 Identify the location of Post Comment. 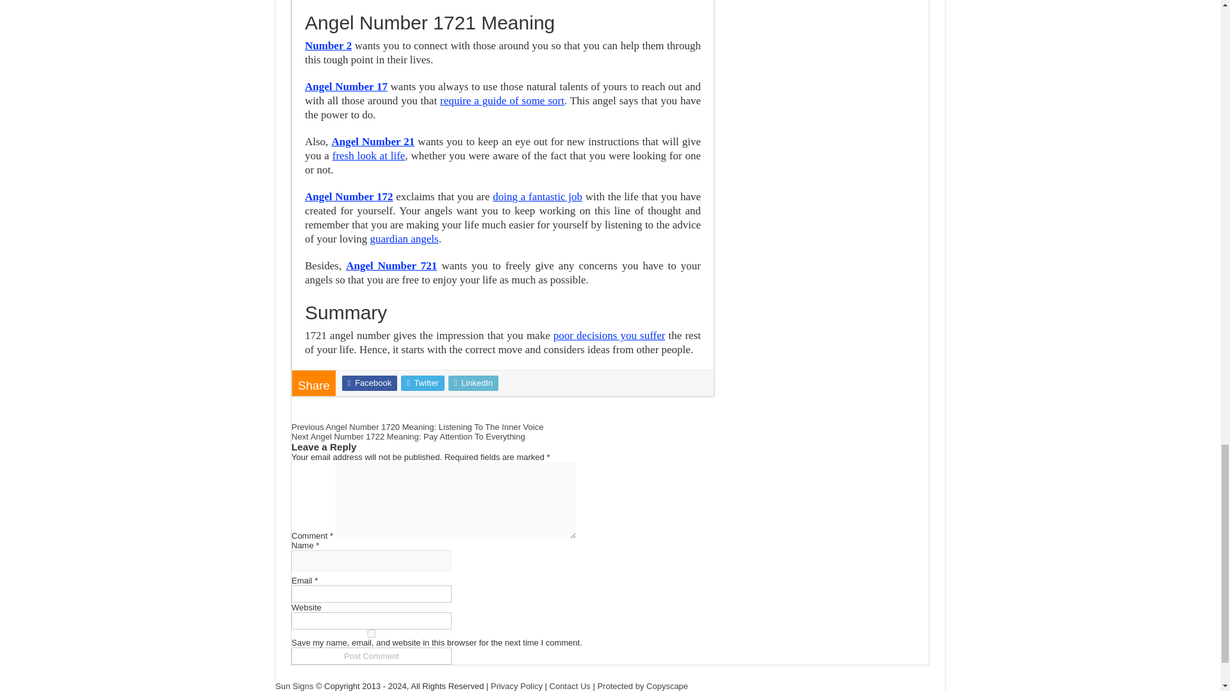
(372, 655).